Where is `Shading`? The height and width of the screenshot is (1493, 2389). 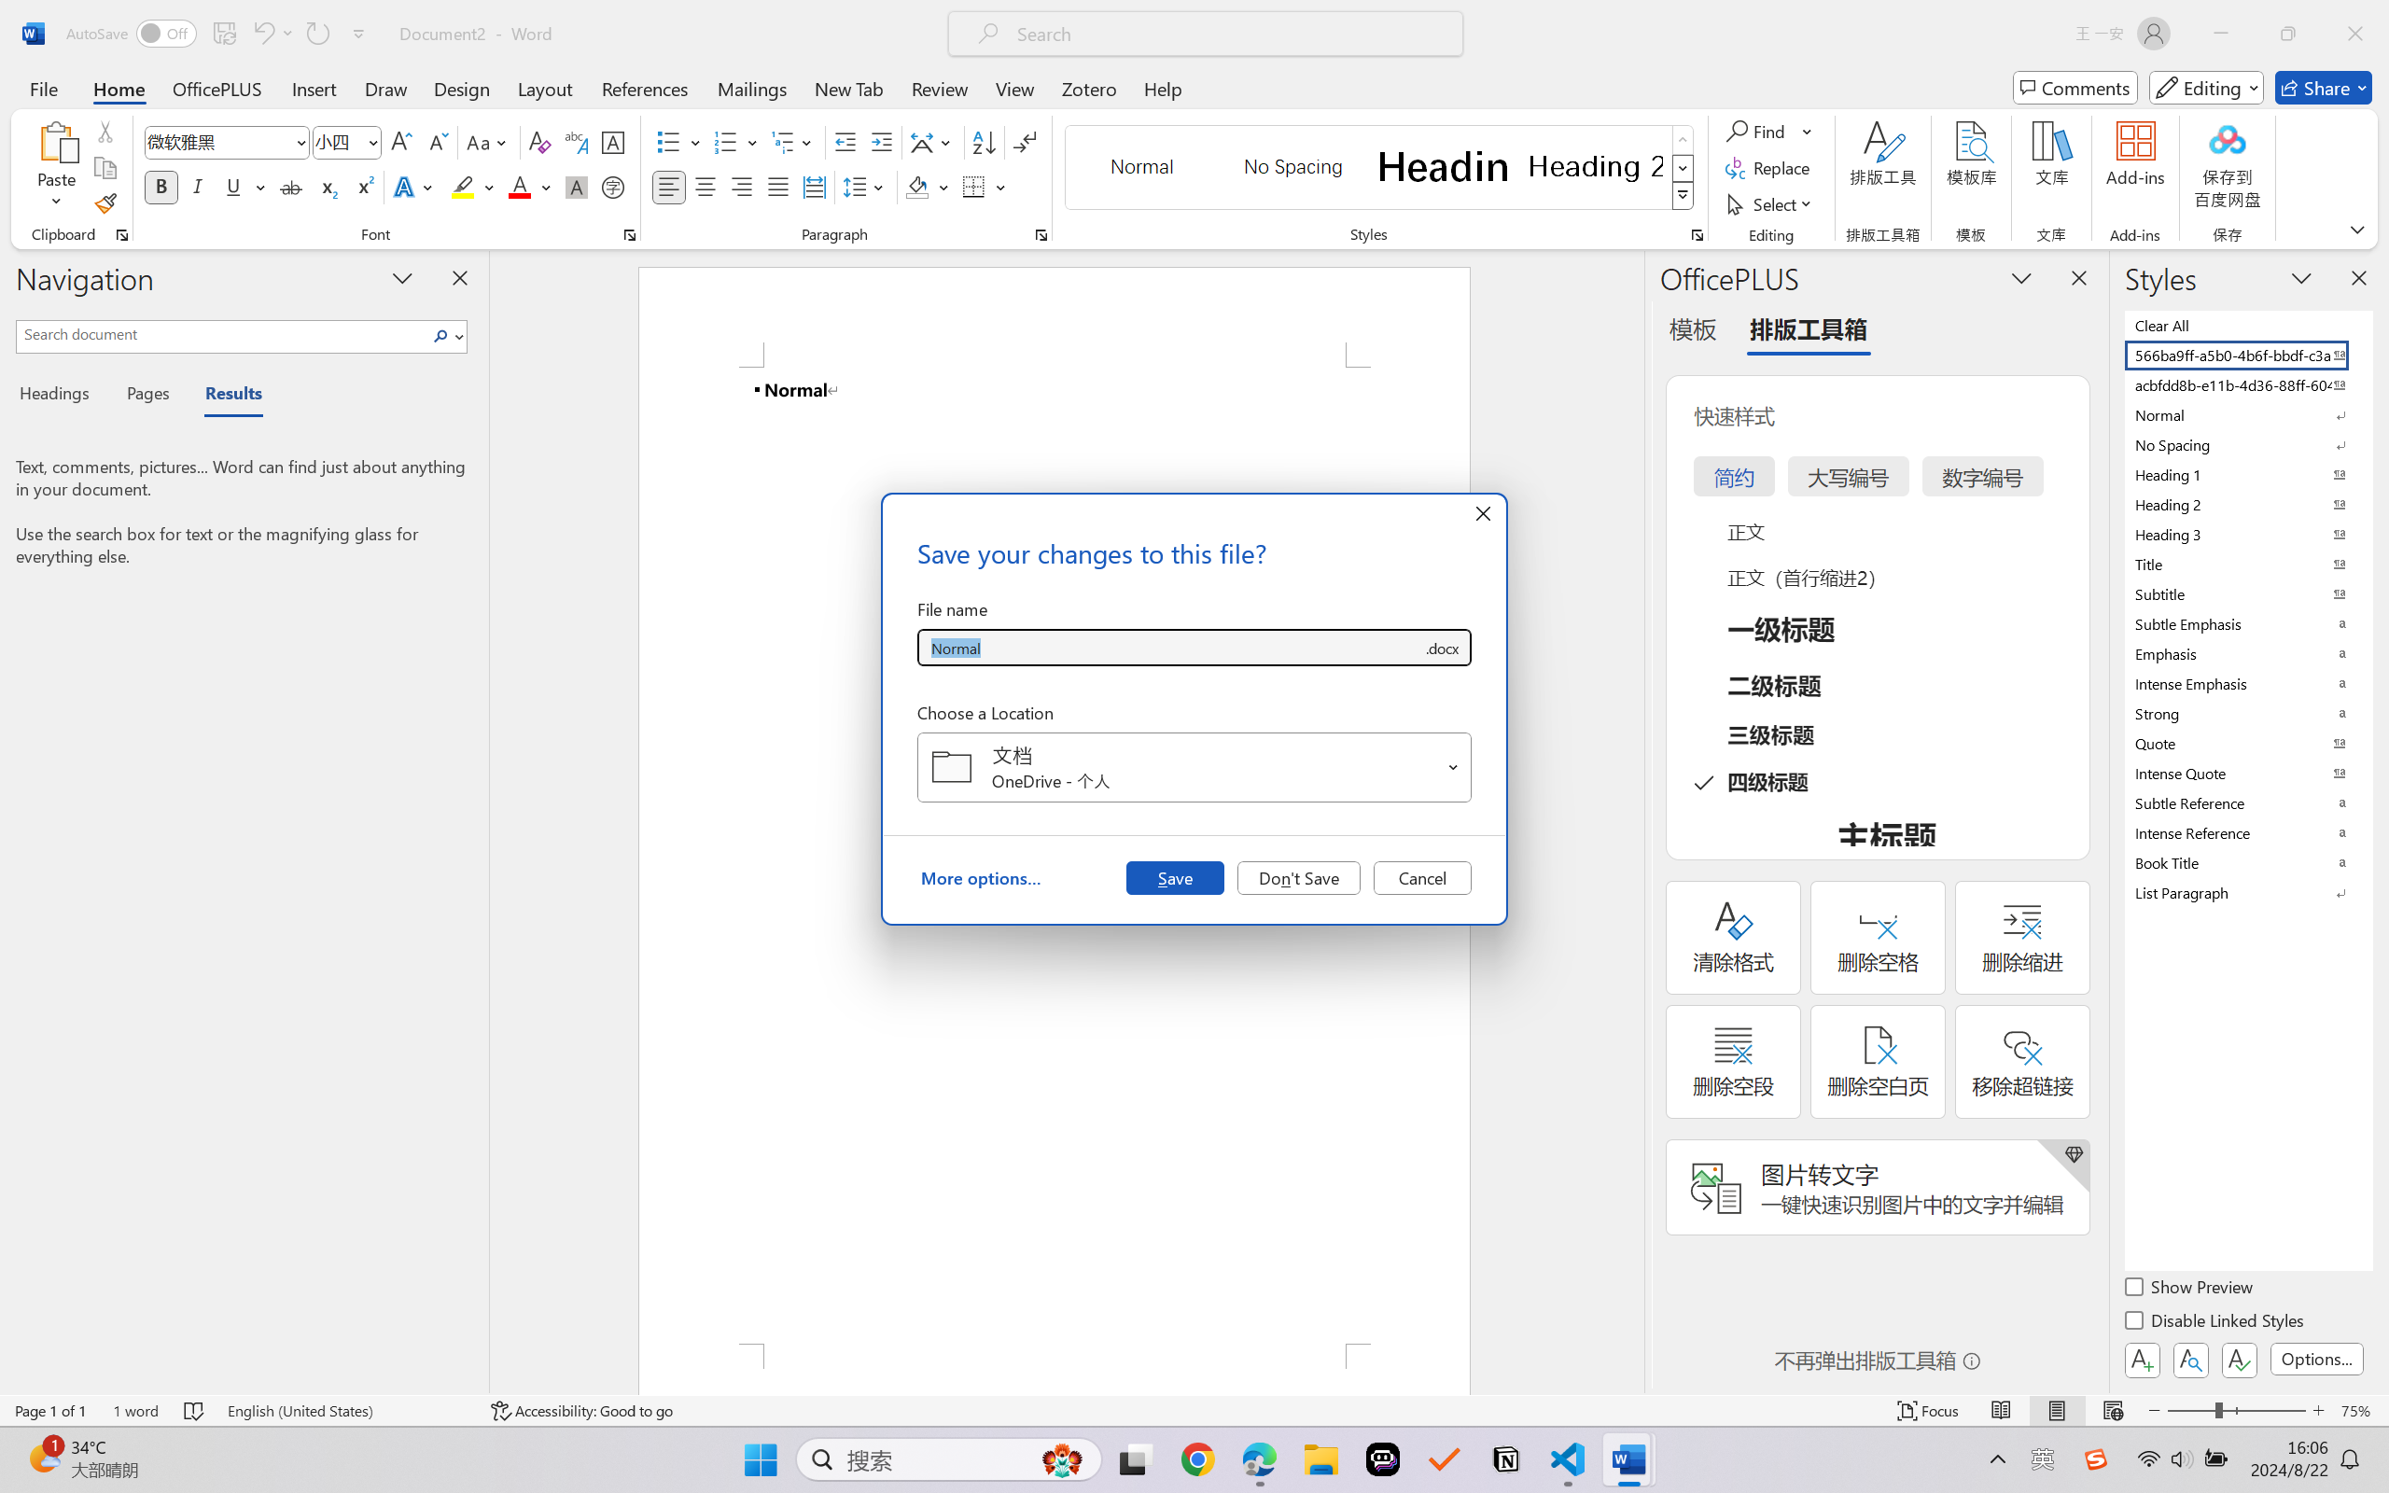 Shading is located at coordinates (928, 187).